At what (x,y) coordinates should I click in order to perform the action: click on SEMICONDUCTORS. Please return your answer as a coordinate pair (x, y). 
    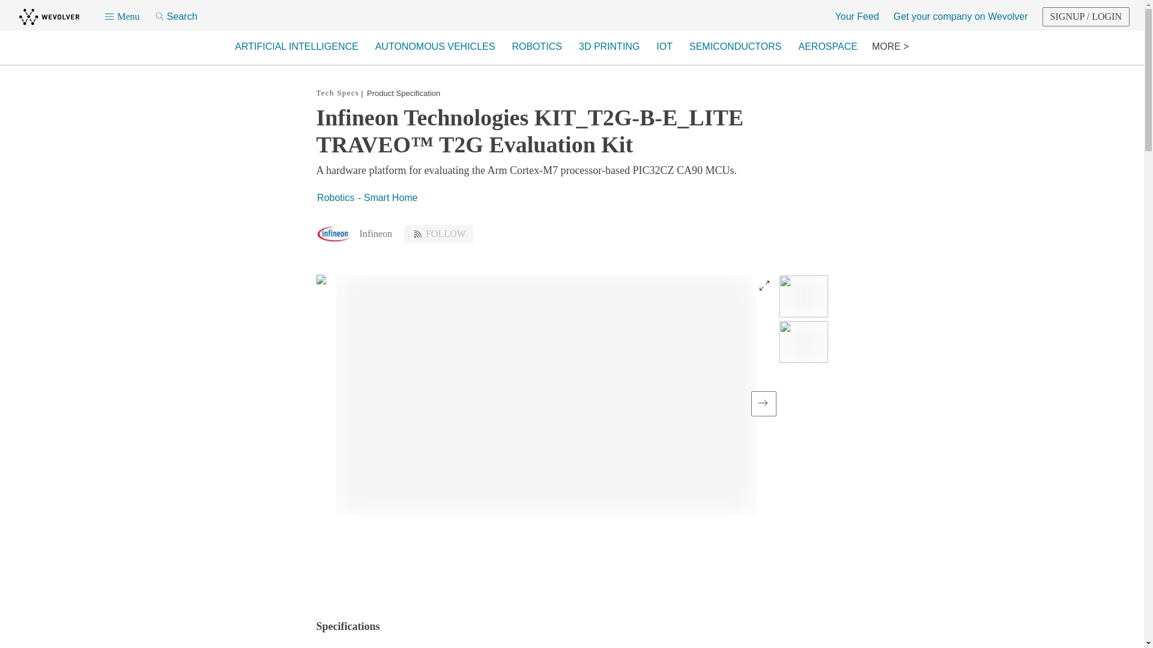
    Looking at the image, I should click on (735, 47).